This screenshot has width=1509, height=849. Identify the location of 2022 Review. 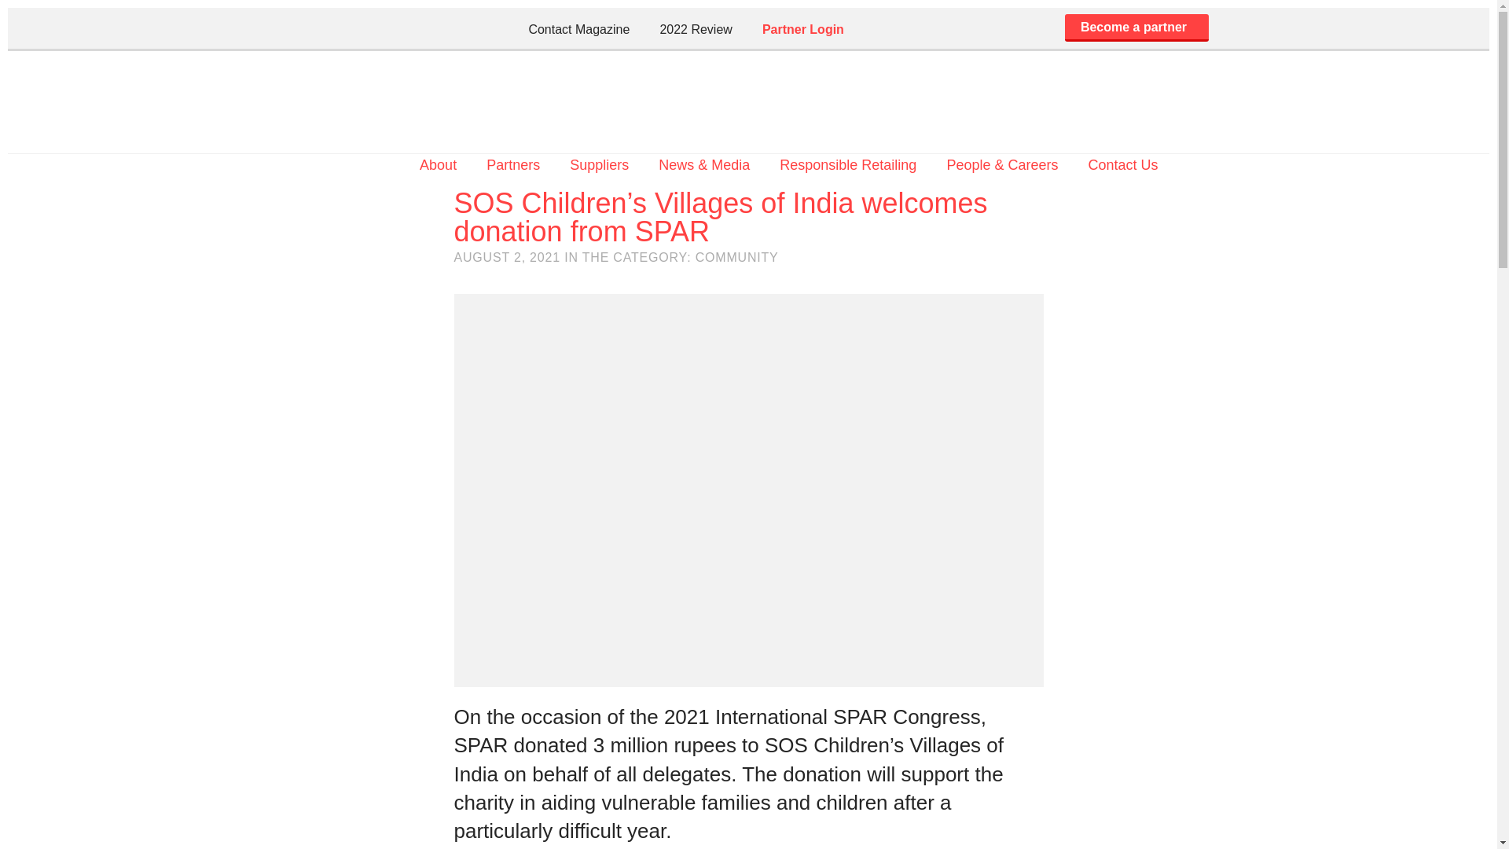
(696, 28).